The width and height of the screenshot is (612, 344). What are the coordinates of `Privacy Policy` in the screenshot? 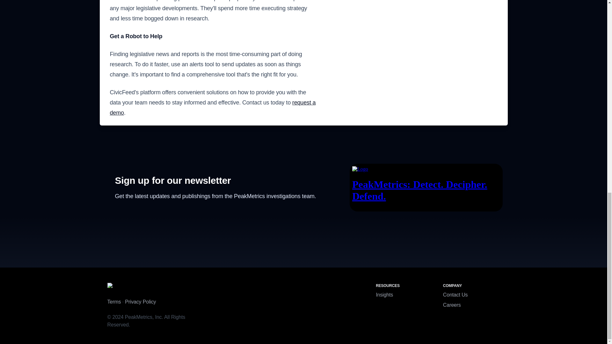 It's located at (140, 301).